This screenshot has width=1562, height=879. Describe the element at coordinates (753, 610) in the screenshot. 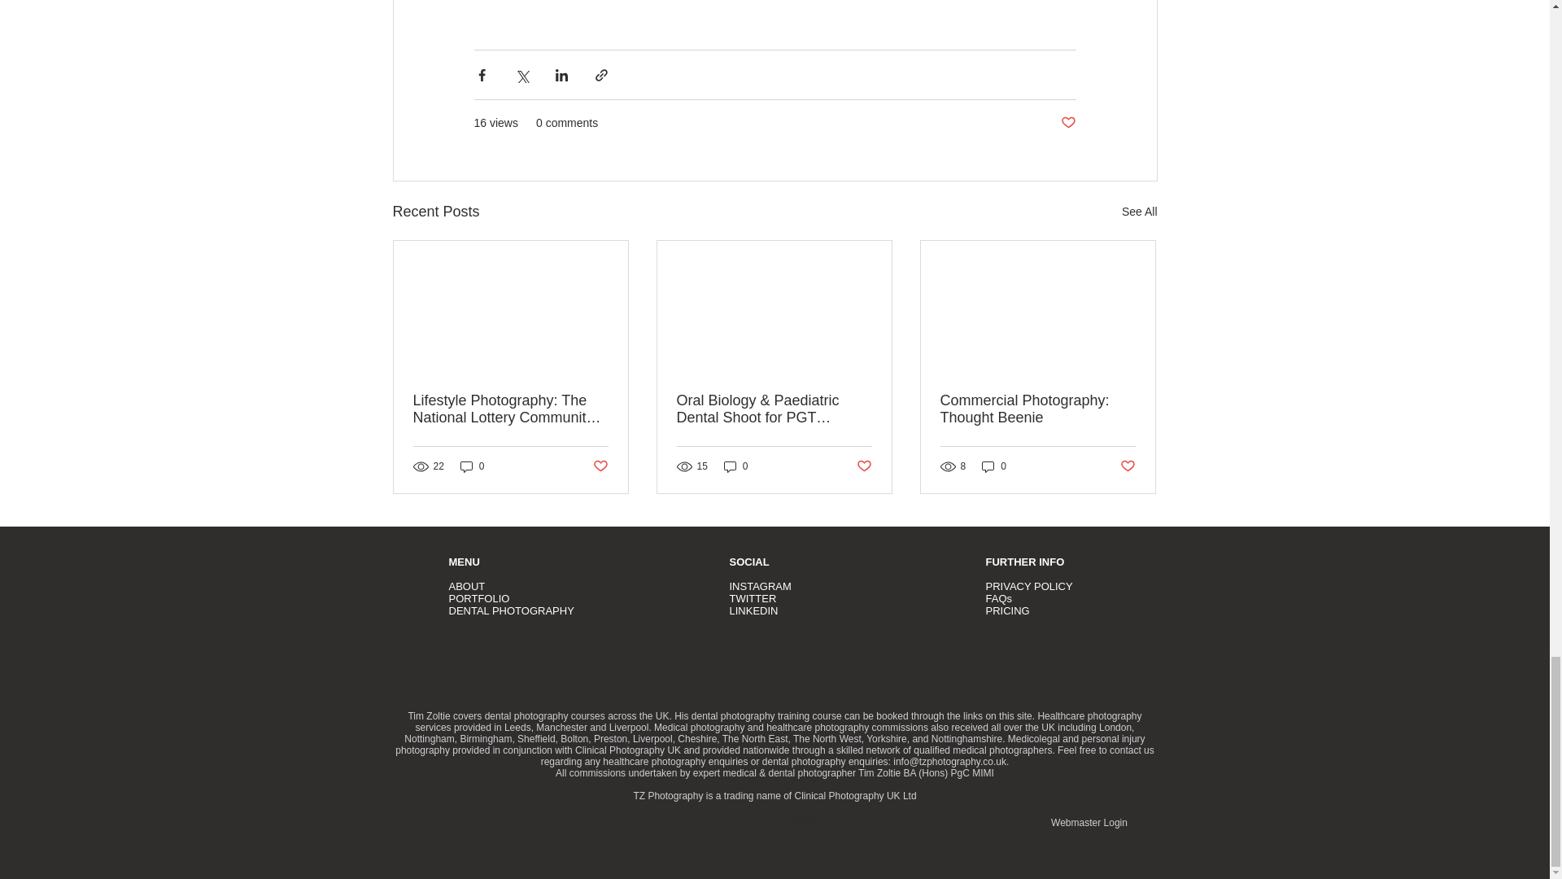

I see `LINKEDIN` at that location.